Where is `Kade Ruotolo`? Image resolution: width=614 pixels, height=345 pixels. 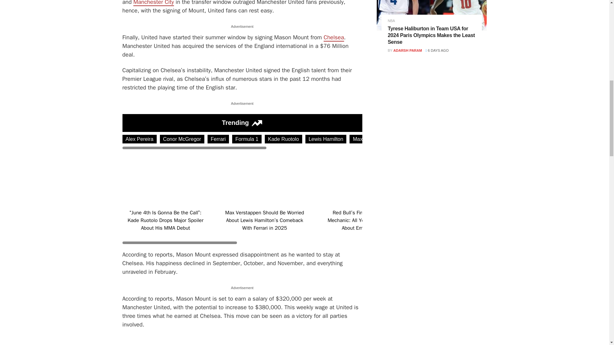 Kade Ruotolo is located at coordinates (283, 139).